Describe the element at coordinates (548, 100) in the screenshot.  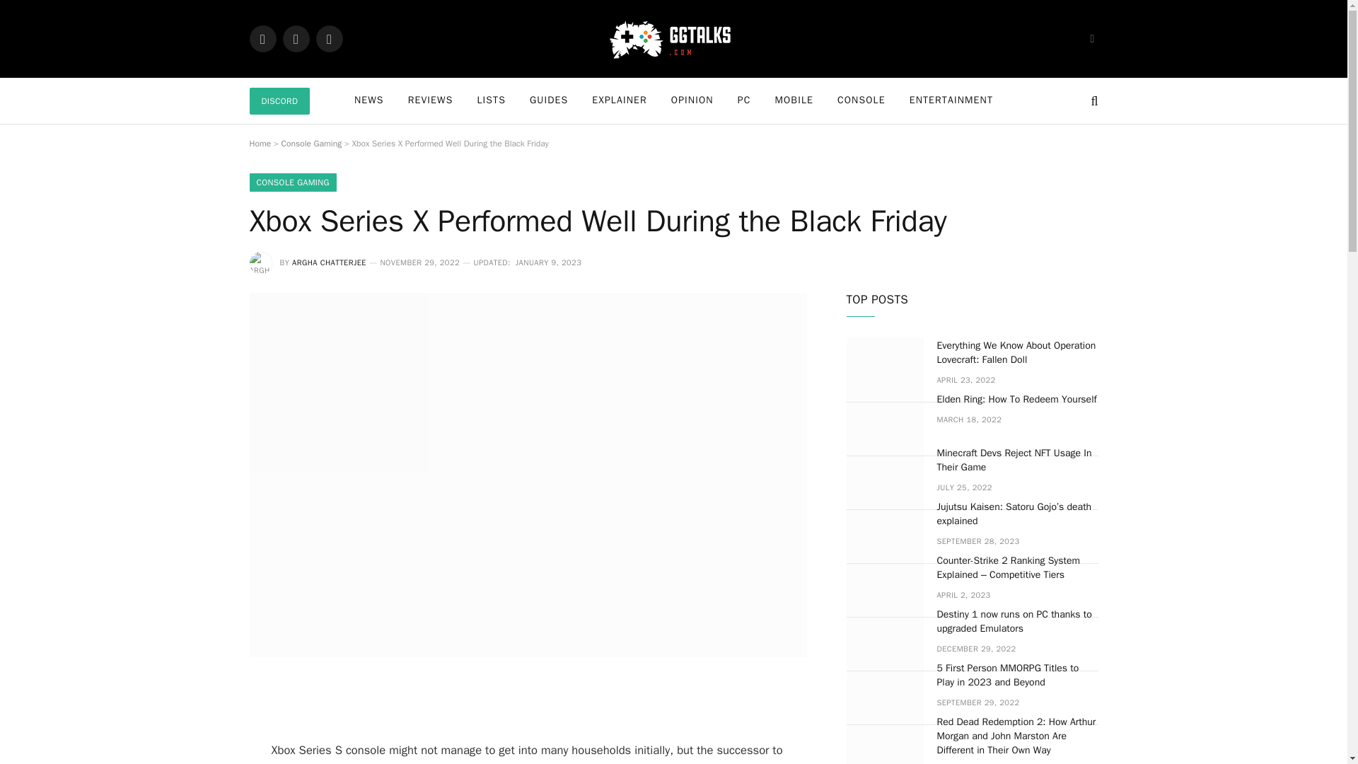
I see `GUIDES` at that location.